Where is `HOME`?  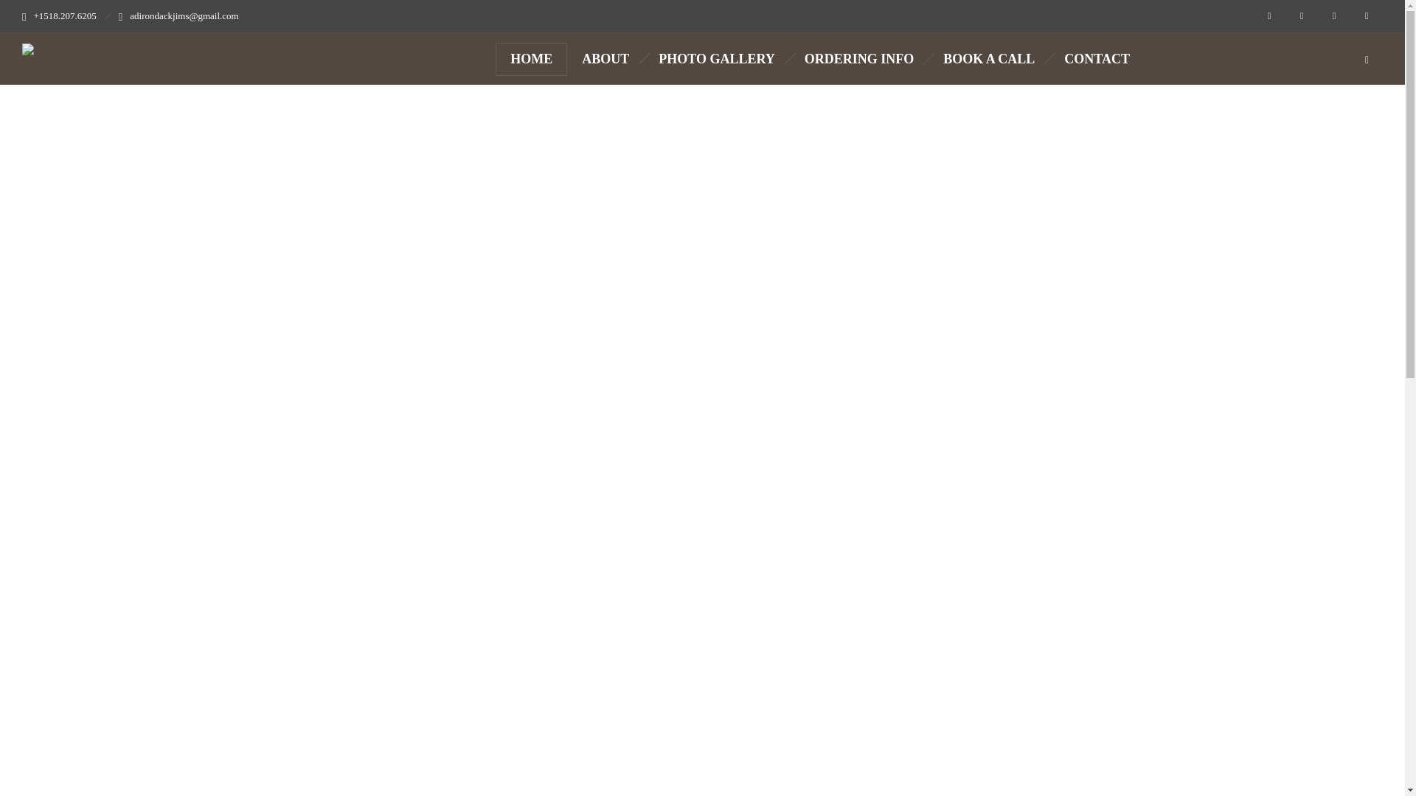 HOME is located at coordinates (531, 59).